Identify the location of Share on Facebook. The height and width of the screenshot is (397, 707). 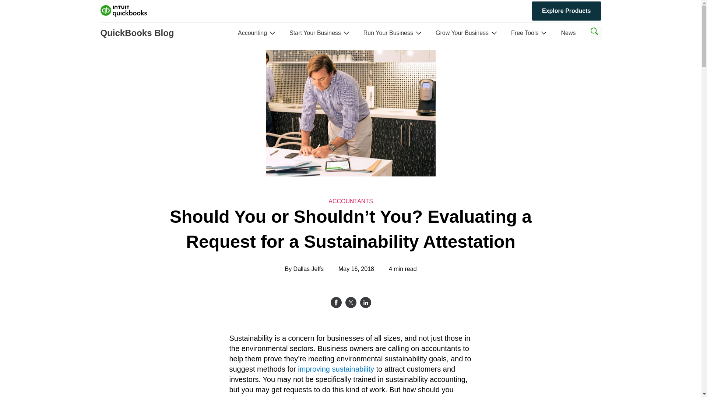
(336, 302).